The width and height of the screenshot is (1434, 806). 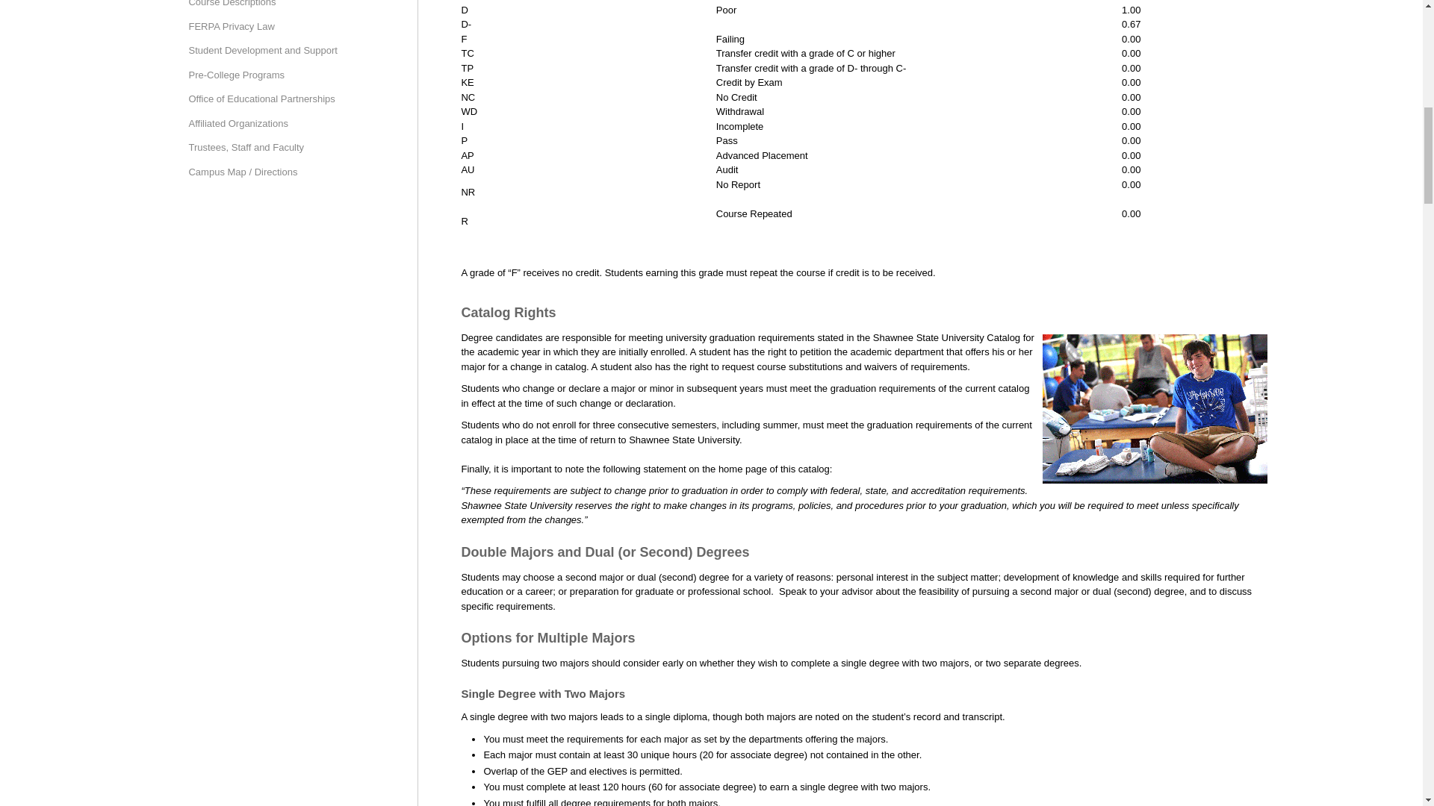 What do you see at coordinates (276, 99) in the screenshot?
I see `Office of Educational Partnerships` at bounding box center [276, 99].